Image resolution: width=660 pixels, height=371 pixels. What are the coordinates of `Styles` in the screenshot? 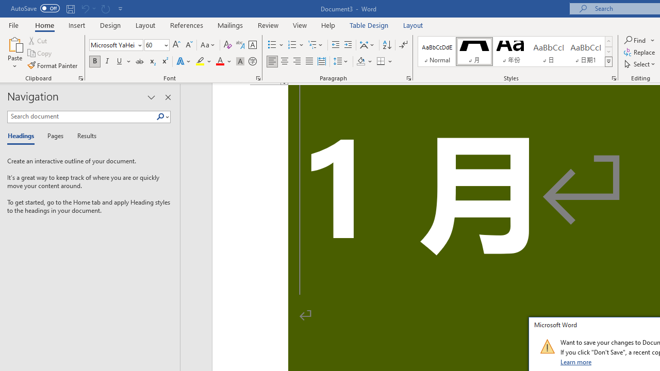 It's located at (608, 62).